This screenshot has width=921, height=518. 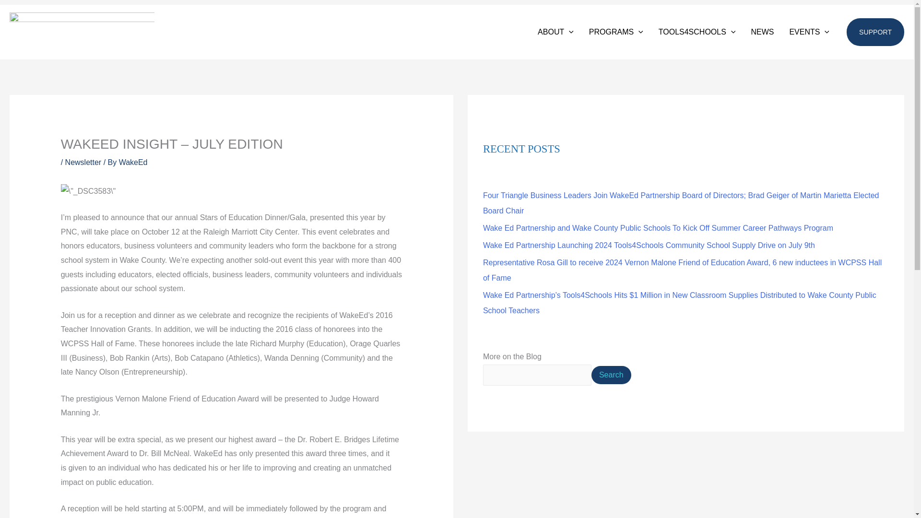 What do you see at coordinates (133, 162) in the screenshot?
I see `View all posts by WakeEd` at bounding box center [133, 162].